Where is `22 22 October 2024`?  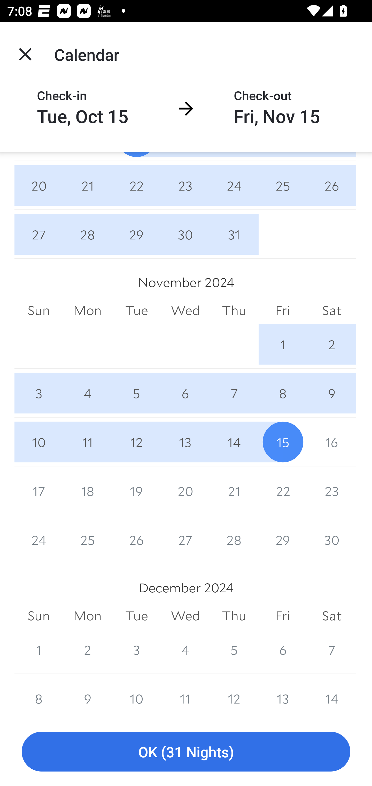 22 22 October 2024 is located at coordinates (136, 185).